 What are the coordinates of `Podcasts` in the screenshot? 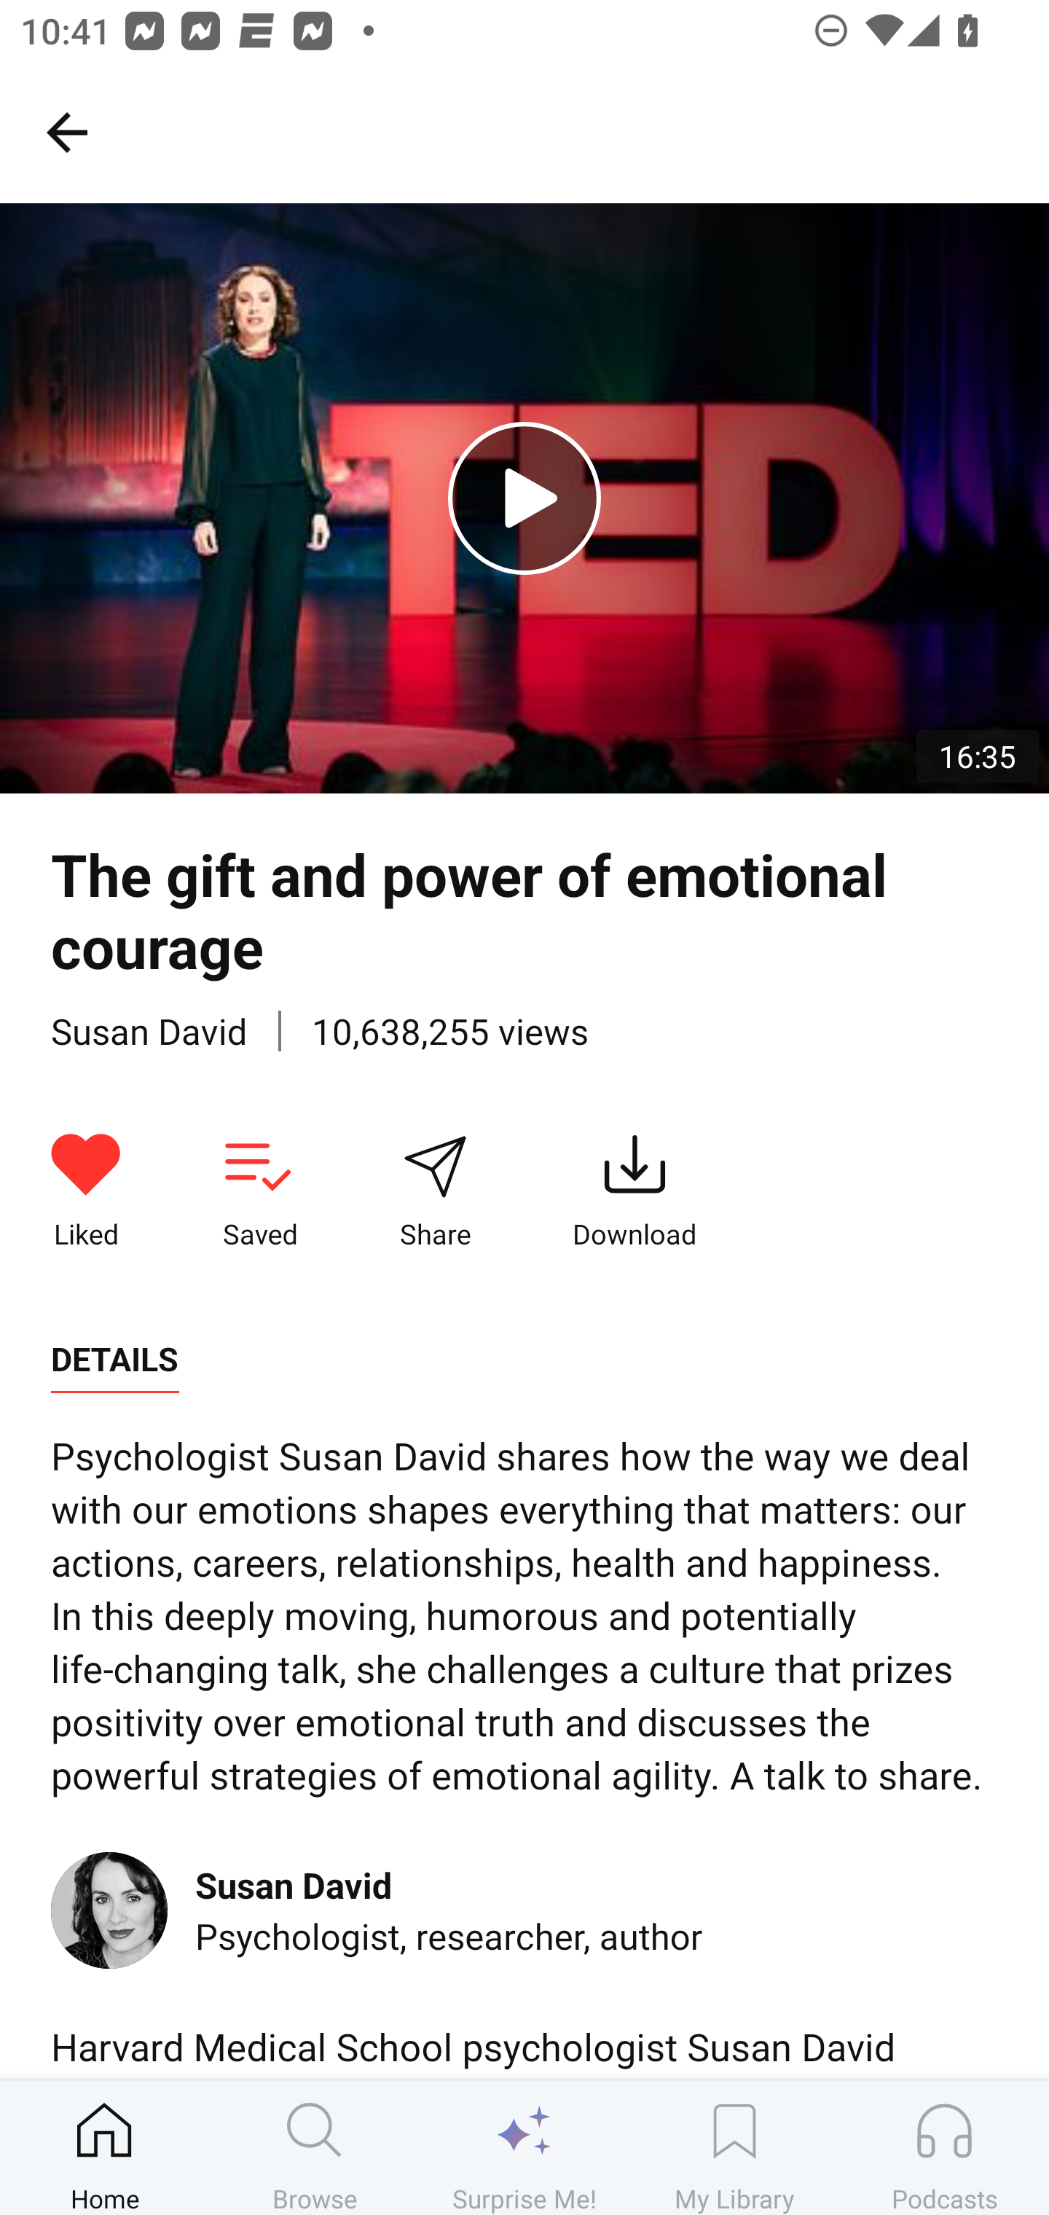 It's located at (944, 2147).